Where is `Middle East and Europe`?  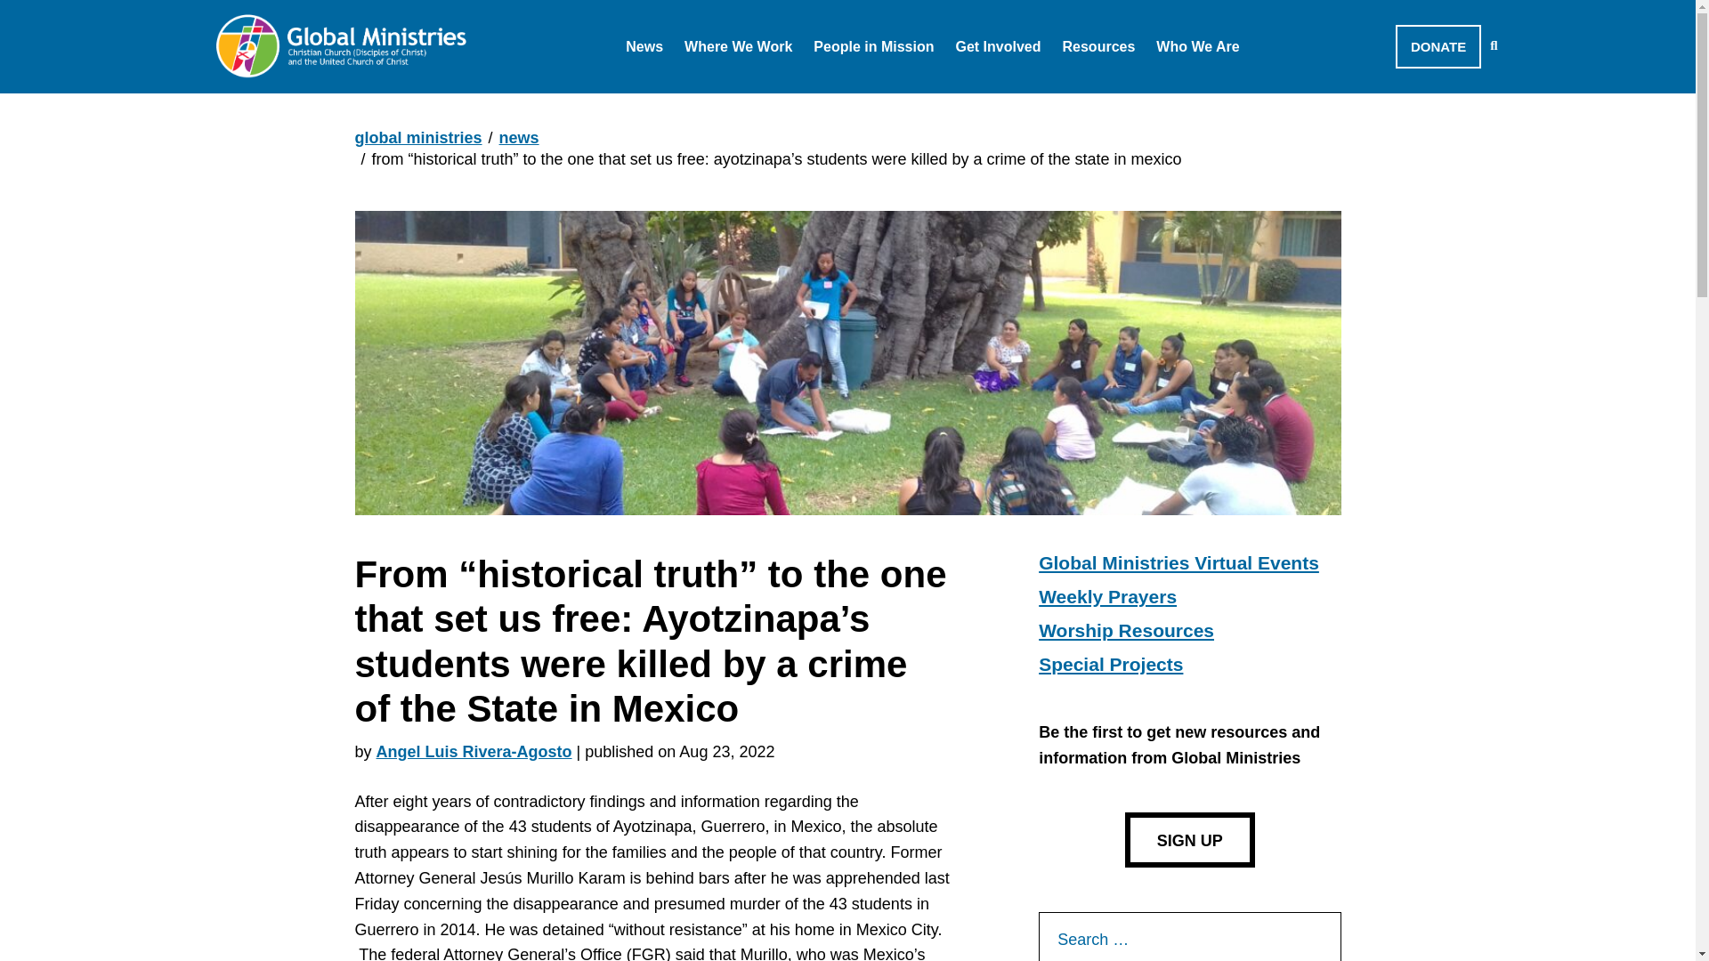 Middle East and Europe is located at coordinates (792, 93).